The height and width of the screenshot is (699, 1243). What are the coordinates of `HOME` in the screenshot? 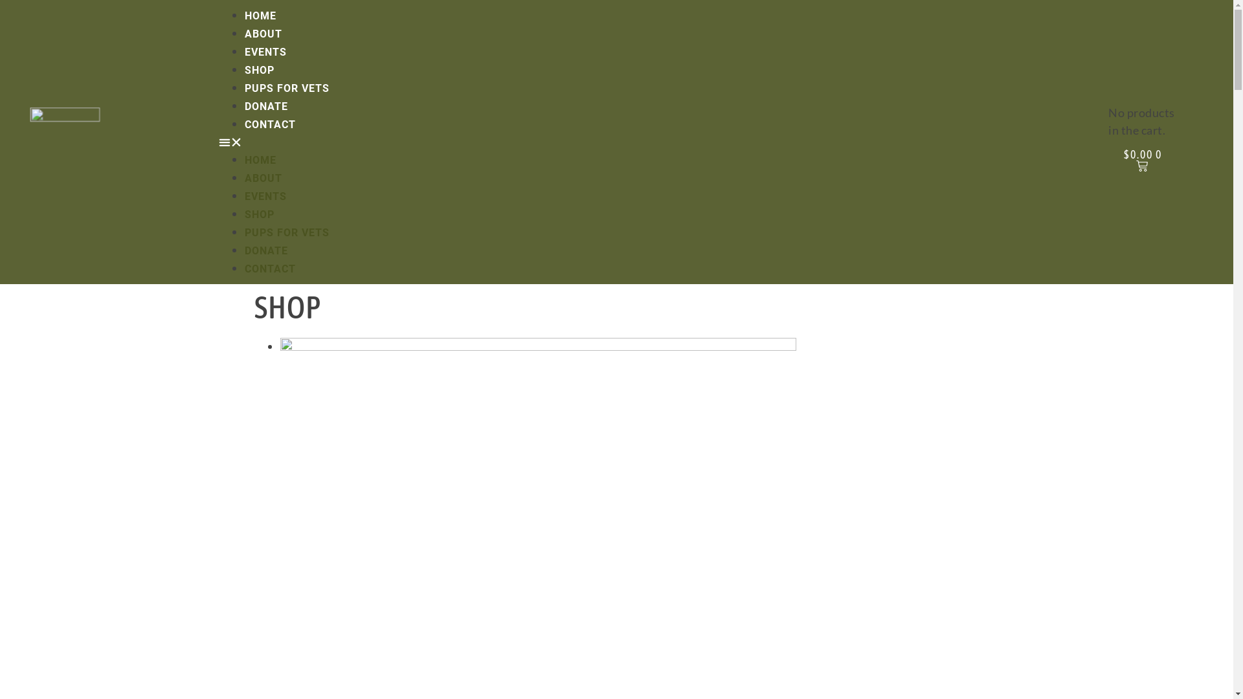 It's located at (260, 161).